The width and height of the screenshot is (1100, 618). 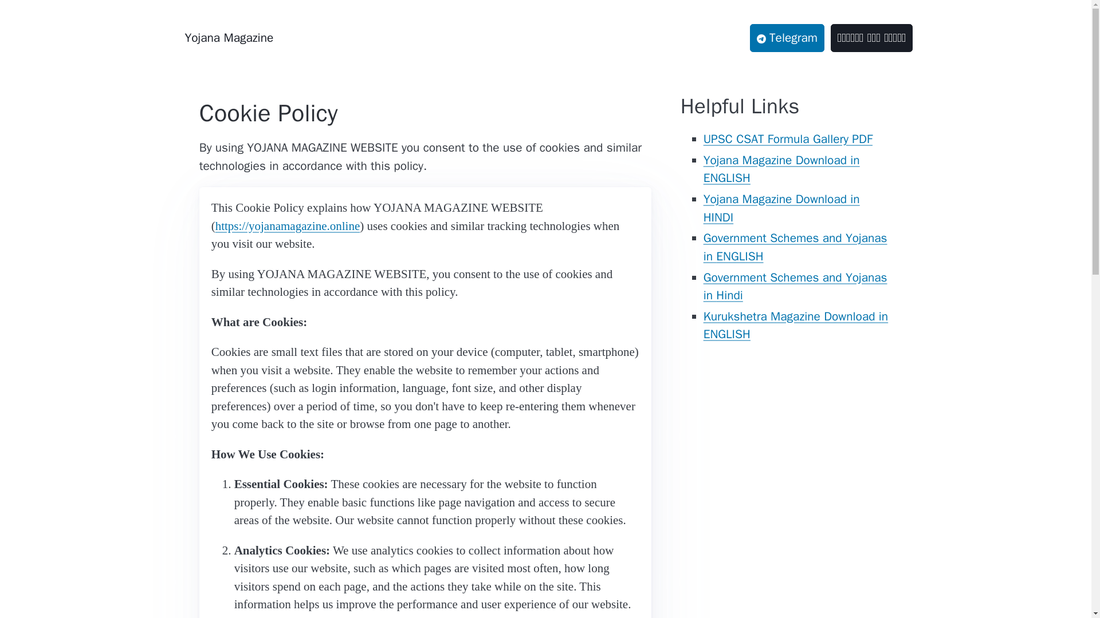 I want to click on Kurukshetra Magazine Download in ENGLISH, so click(x=796, y=326).